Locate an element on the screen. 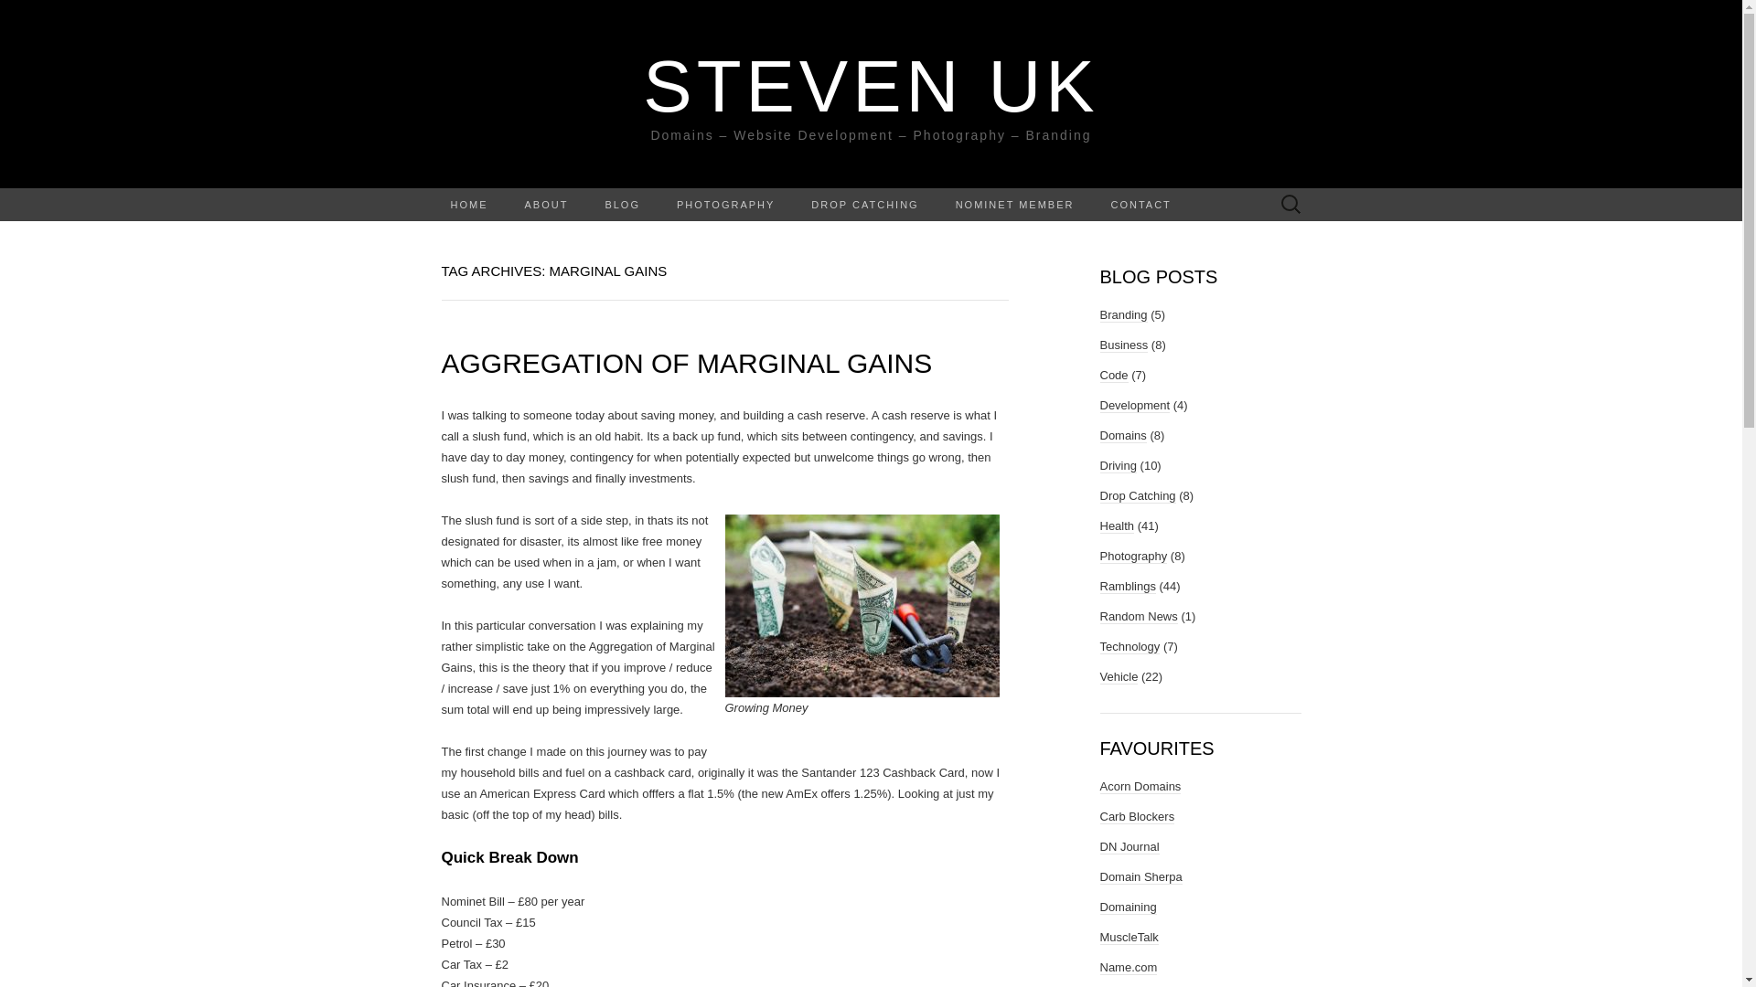  Driving is located at coordinates (1118, 466).